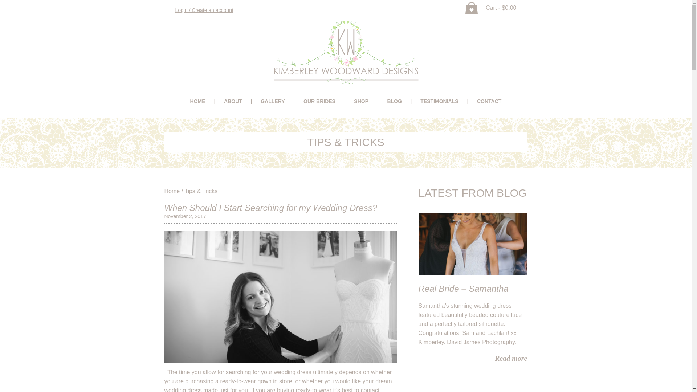  What do you see at coordinates (233, 102) in the screenshot?
I see `ABOUT` at bounding box center [233, 102].